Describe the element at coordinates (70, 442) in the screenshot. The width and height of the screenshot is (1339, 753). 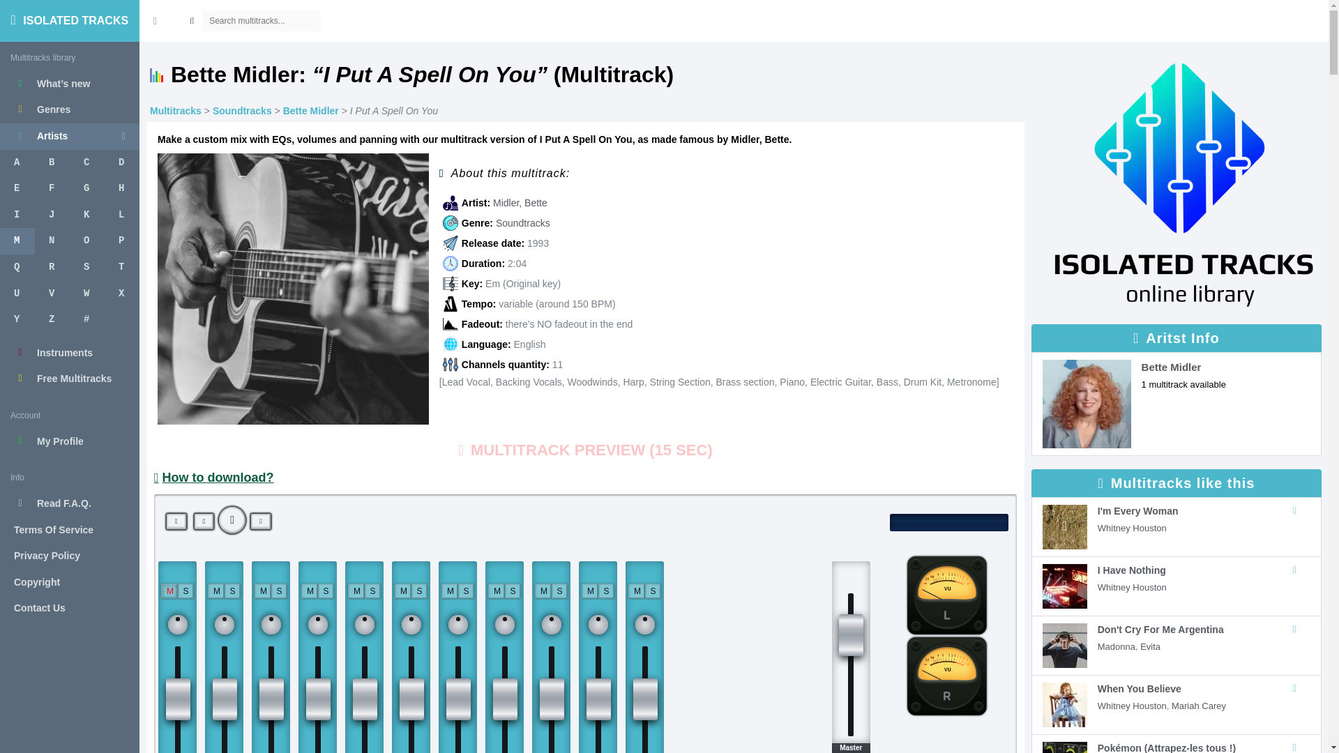
I see `My Profile` at that location.